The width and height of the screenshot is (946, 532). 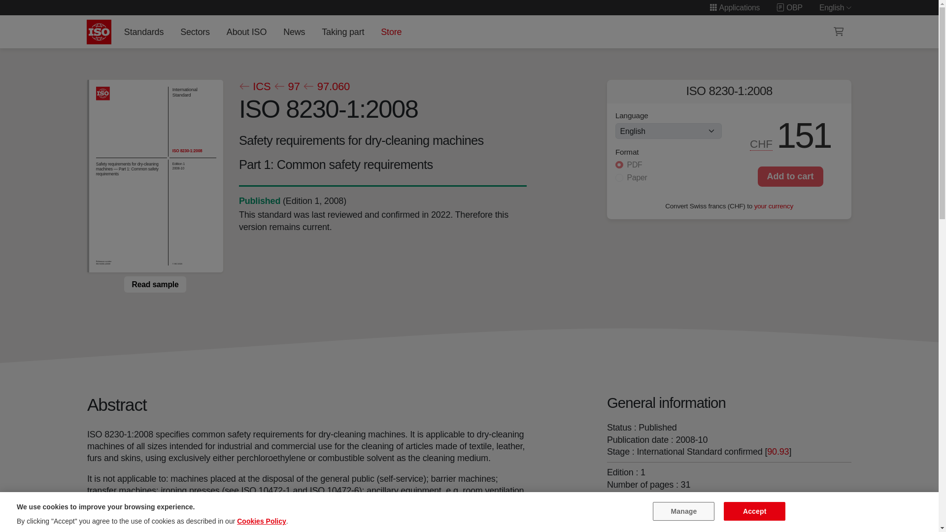 I want to click on News, so click(x=294, y=32).